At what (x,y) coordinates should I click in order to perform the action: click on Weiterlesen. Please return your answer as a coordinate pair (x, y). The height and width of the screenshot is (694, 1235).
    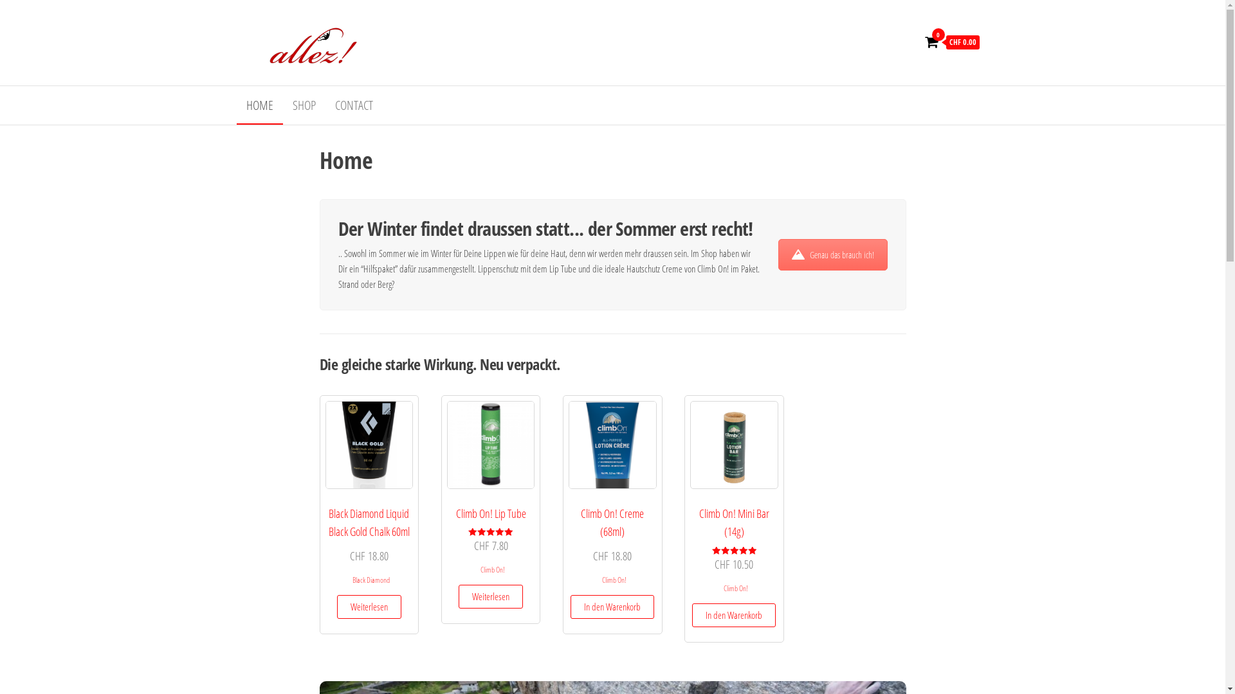
    Looking at the image, I should click on (491, 596).